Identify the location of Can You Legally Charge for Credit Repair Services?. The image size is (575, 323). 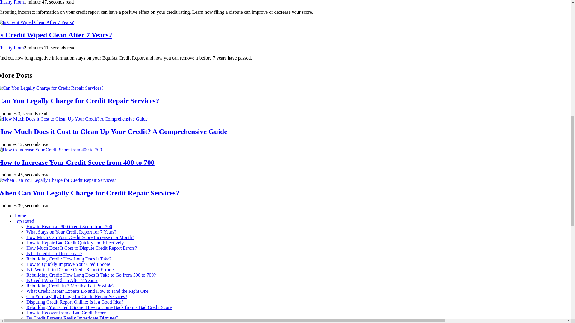
(80, 100).